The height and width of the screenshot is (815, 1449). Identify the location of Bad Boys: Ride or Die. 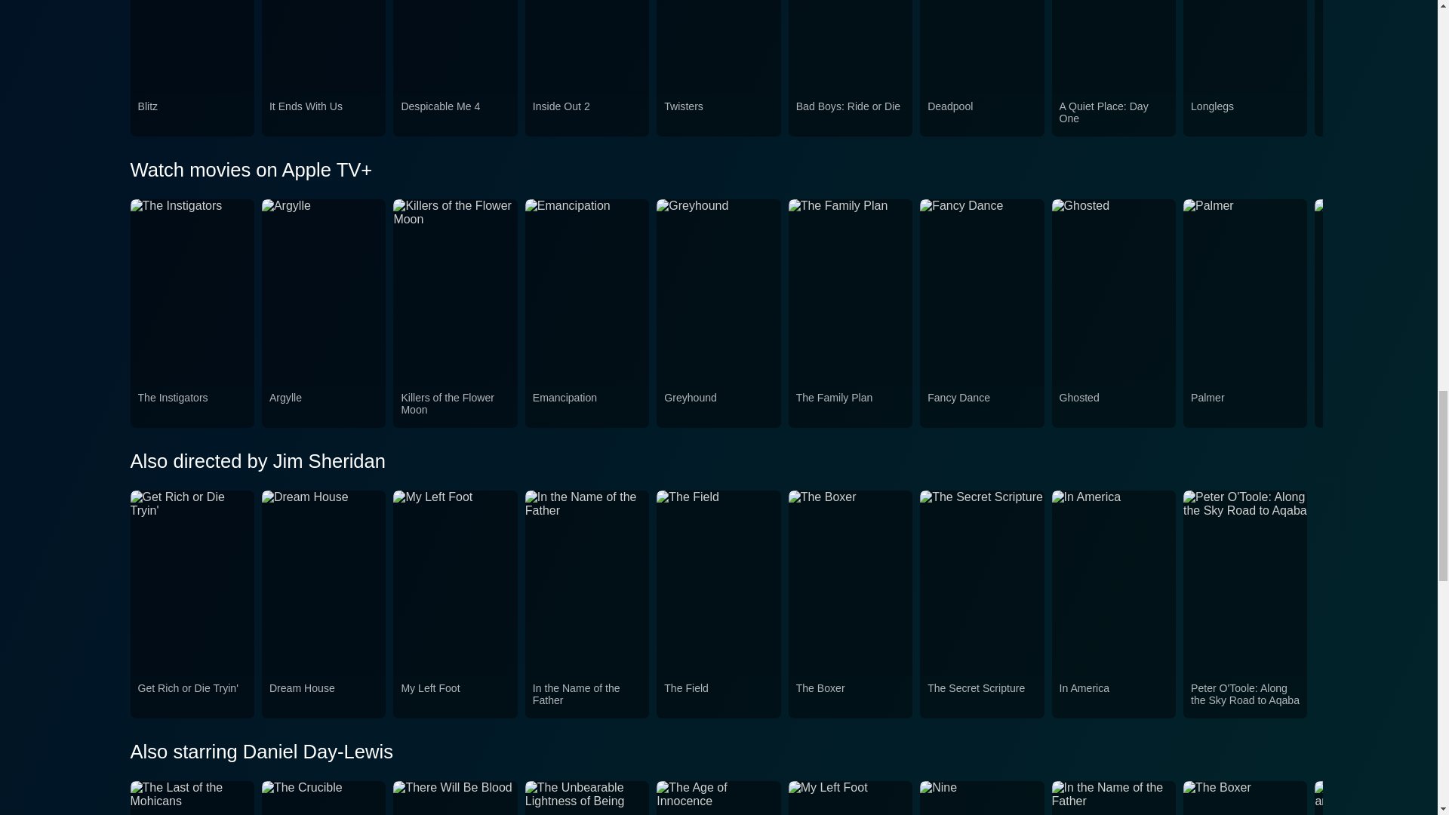
(850, 115).